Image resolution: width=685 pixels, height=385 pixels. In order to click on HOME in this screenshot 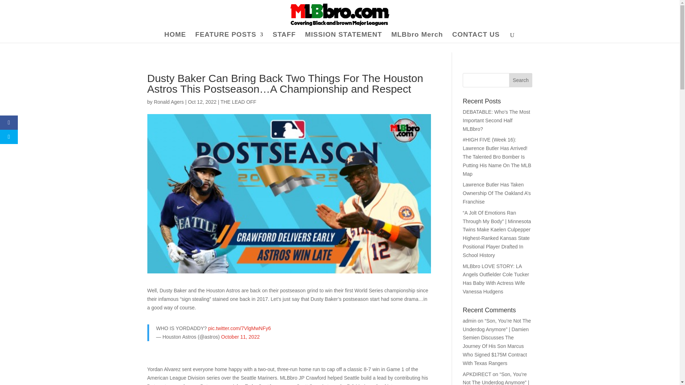, I will do `click(175, 37)`.